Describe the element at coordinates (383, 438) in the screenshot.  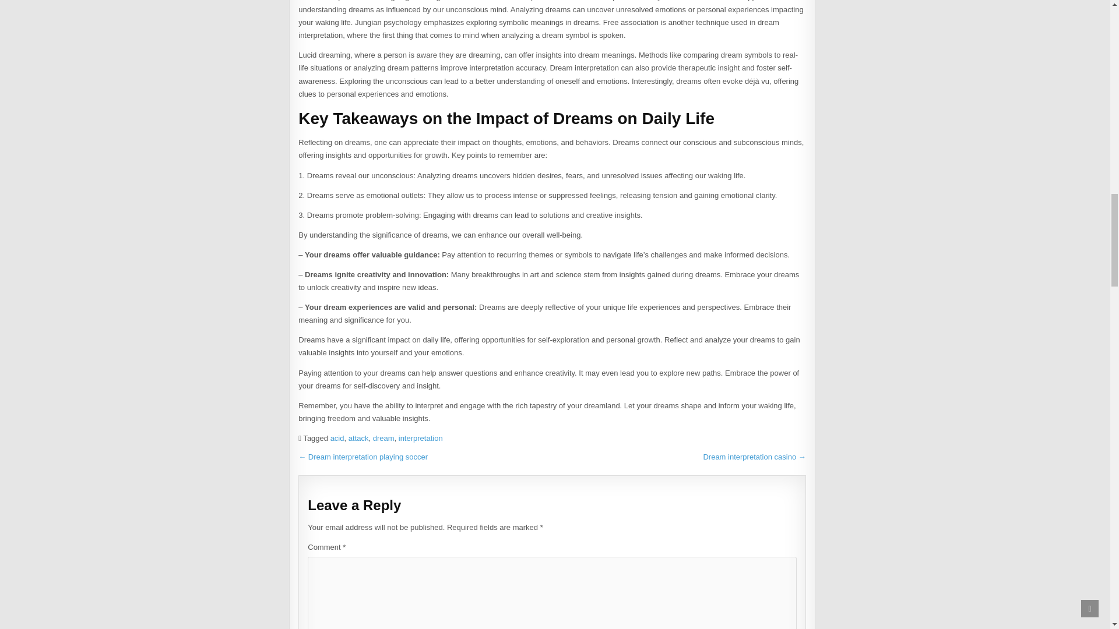
I see `dream` at that location.